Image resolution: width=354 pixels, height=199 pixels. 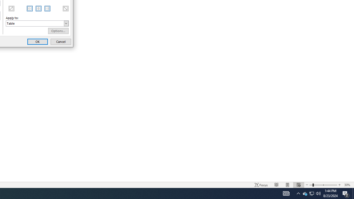 What do you see at coordinates (38, 41) in the screenshot?
I see `OK` at bounding box center [38, 41].